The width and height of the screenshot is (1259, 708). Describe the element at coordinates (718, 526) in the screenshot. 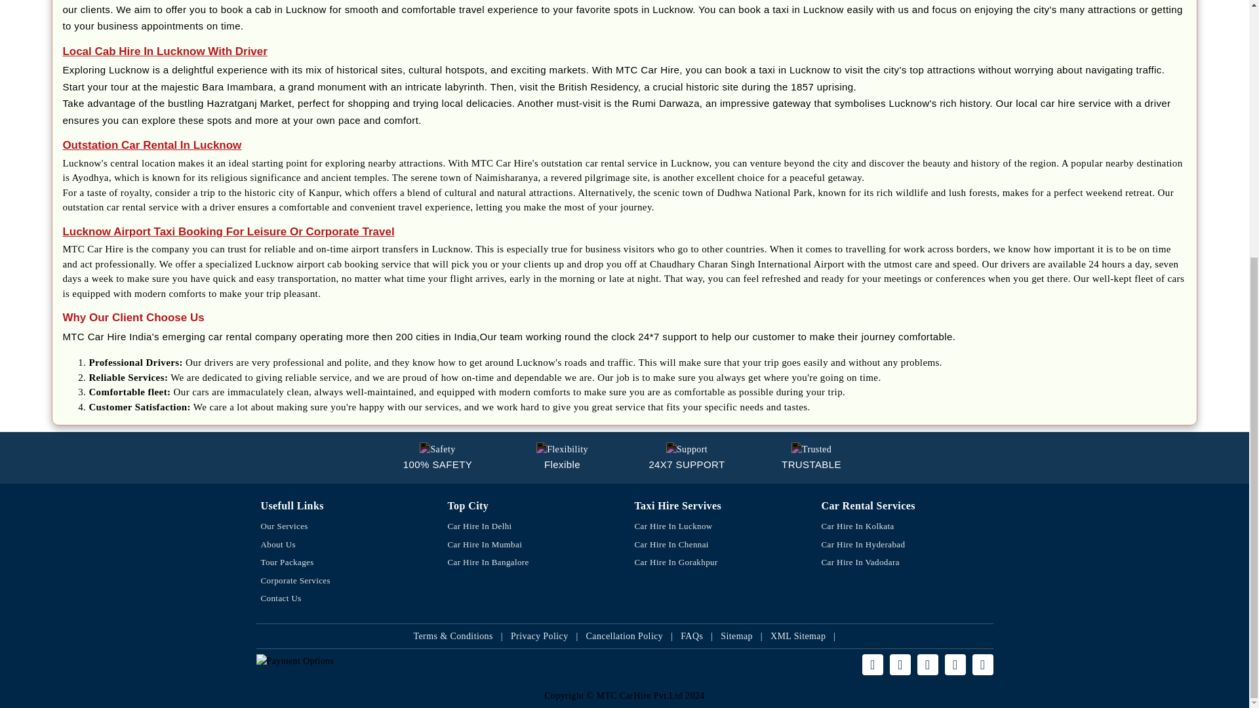

I see `Car Hire In Lucknow` at that location.